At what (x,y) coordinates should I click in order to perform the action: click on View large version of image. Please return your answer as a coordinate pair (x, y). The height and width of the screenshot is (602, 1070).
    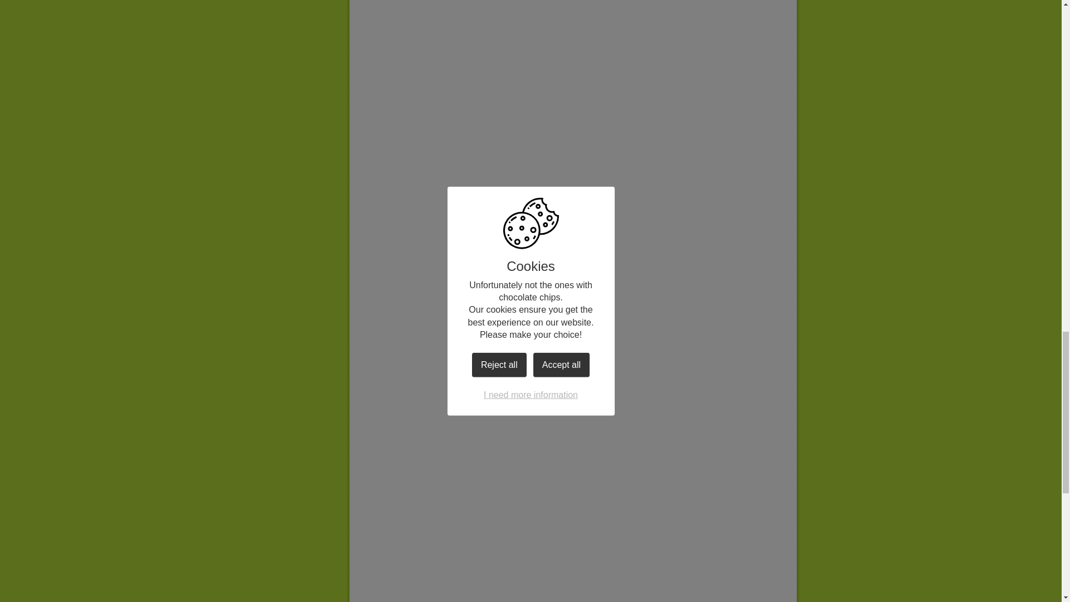
    Looking at the image, I should click on (677, 90).